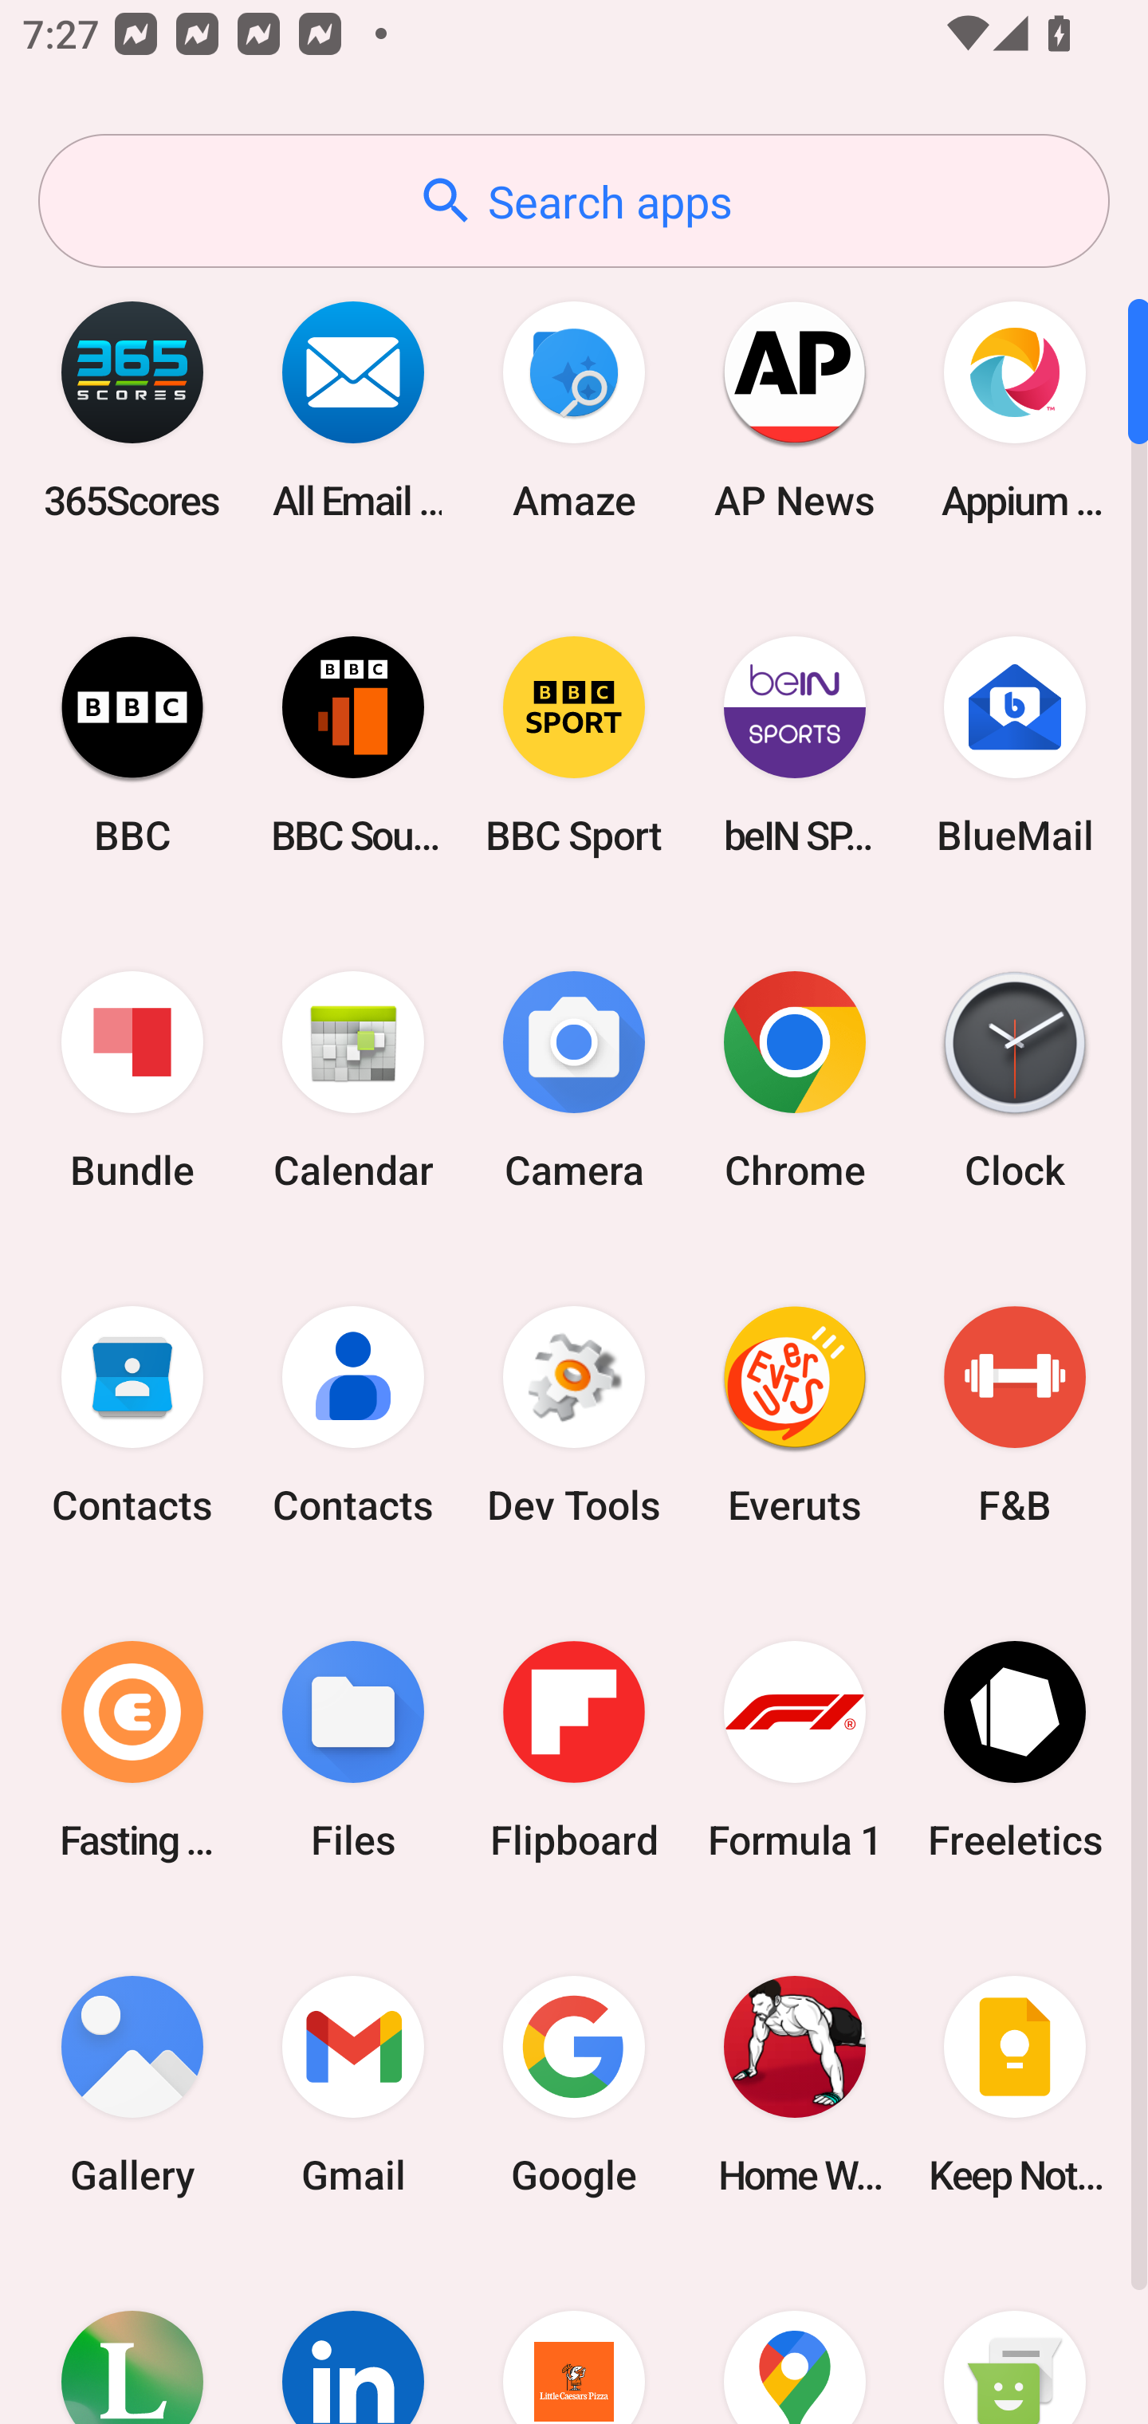 The image size is (1148, 2424). I want to click on Clock, so click(1015, 1081).